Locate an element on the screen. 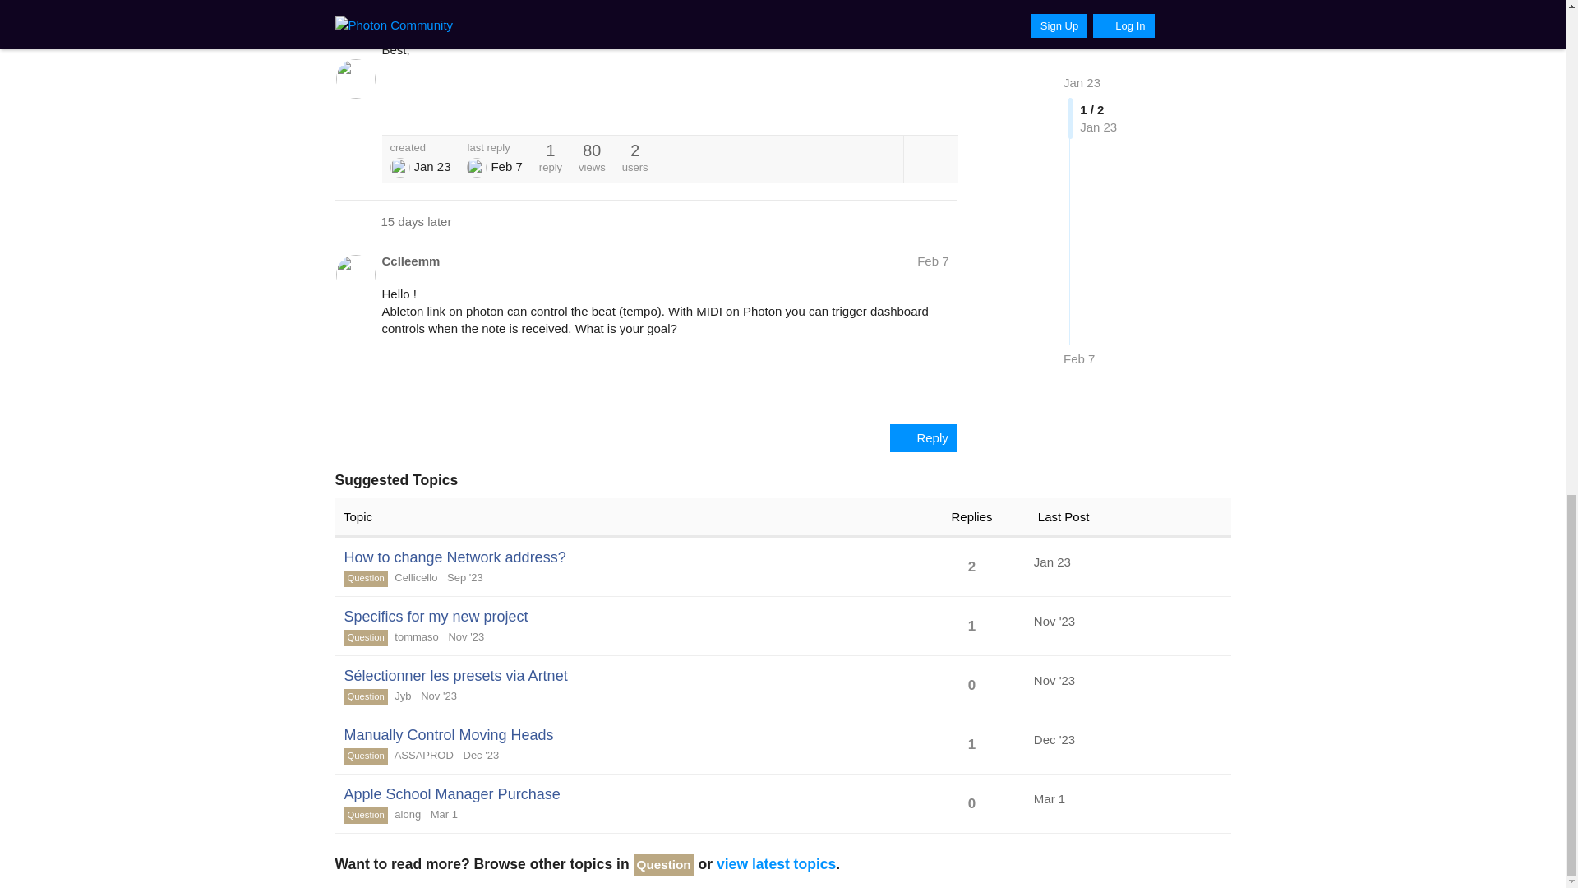 The width and height of the screenshot is (1578, 888). last reply is located at coordinates (495, 146).